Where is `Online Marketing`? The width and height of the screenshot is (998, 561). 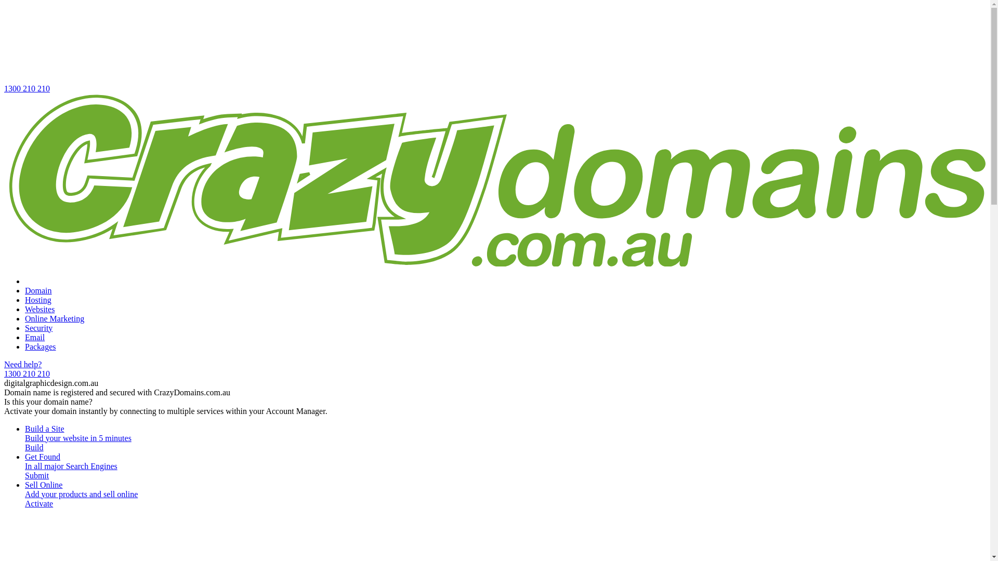
Online Marketing is located at coordinates (55, 319).